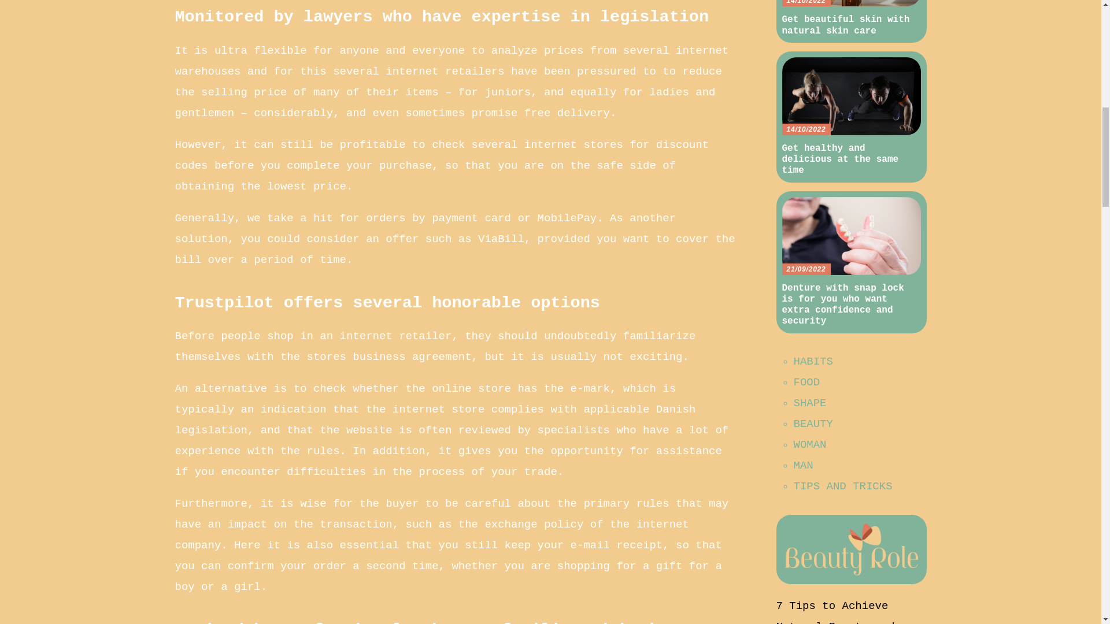 The image size is (1110, 624). I want to click on FOOD, so click(806, 381).